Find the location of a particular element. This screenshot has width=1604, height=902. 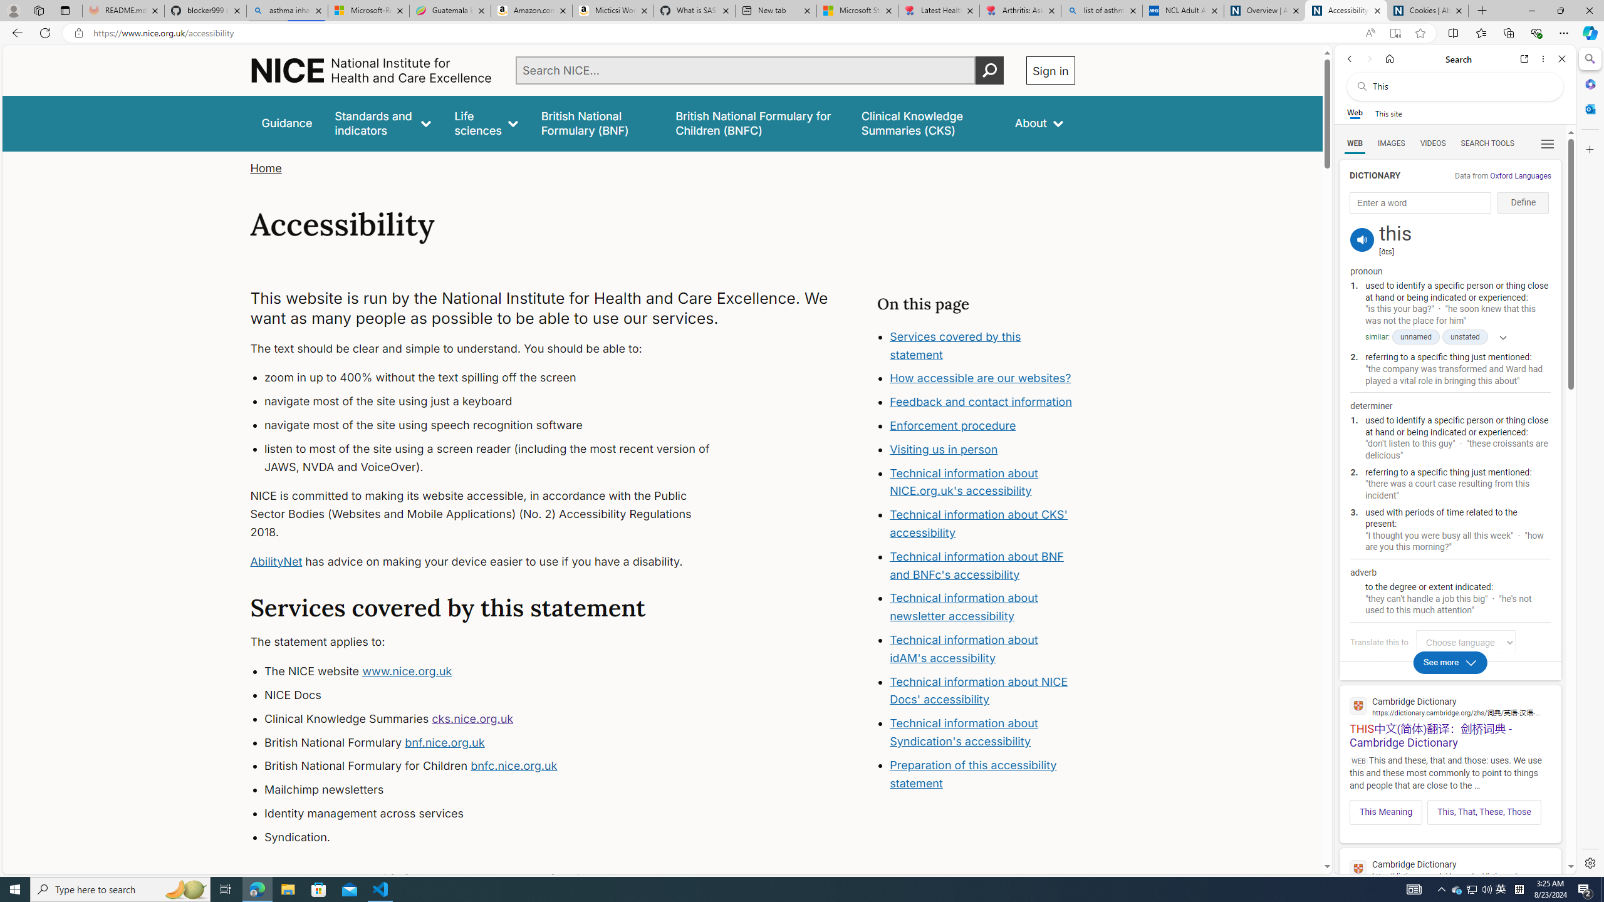

Guidance is located at coordinates (287, 123).